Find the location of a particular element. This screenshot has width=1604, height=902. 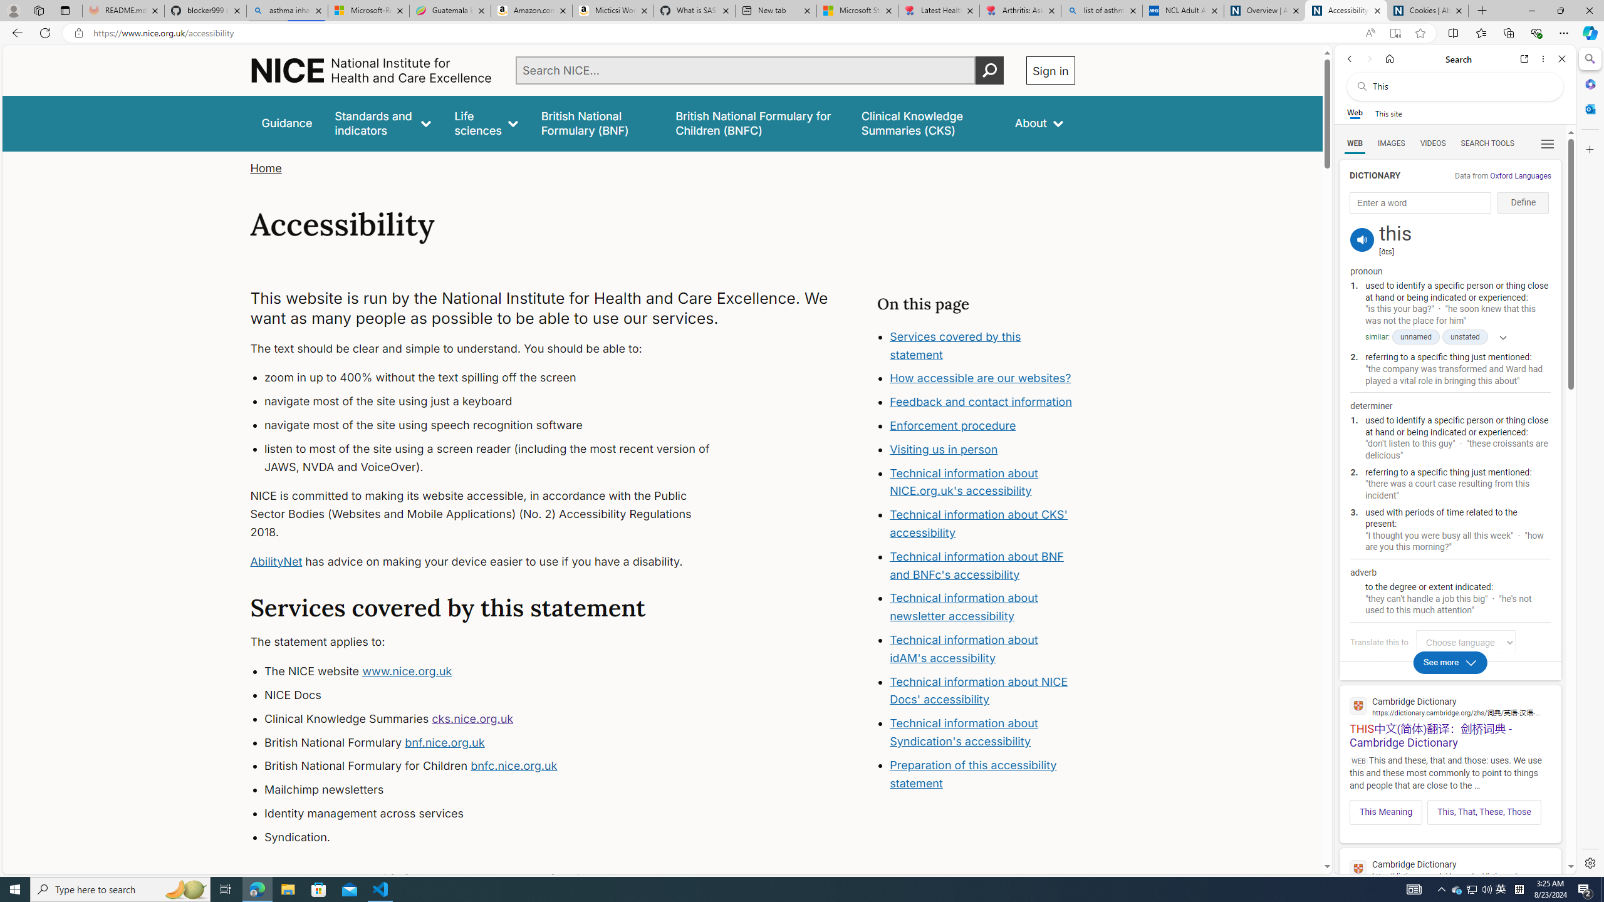

Guidance is located at coordinates (287, 123).